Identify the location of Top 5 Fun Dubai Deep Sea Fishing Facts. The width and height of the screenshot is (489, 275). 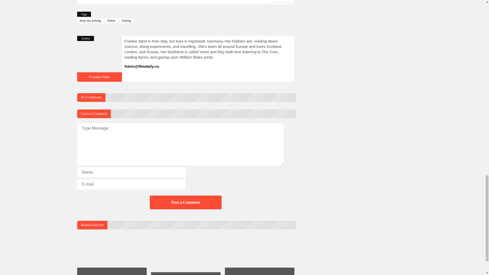
(99, 77).